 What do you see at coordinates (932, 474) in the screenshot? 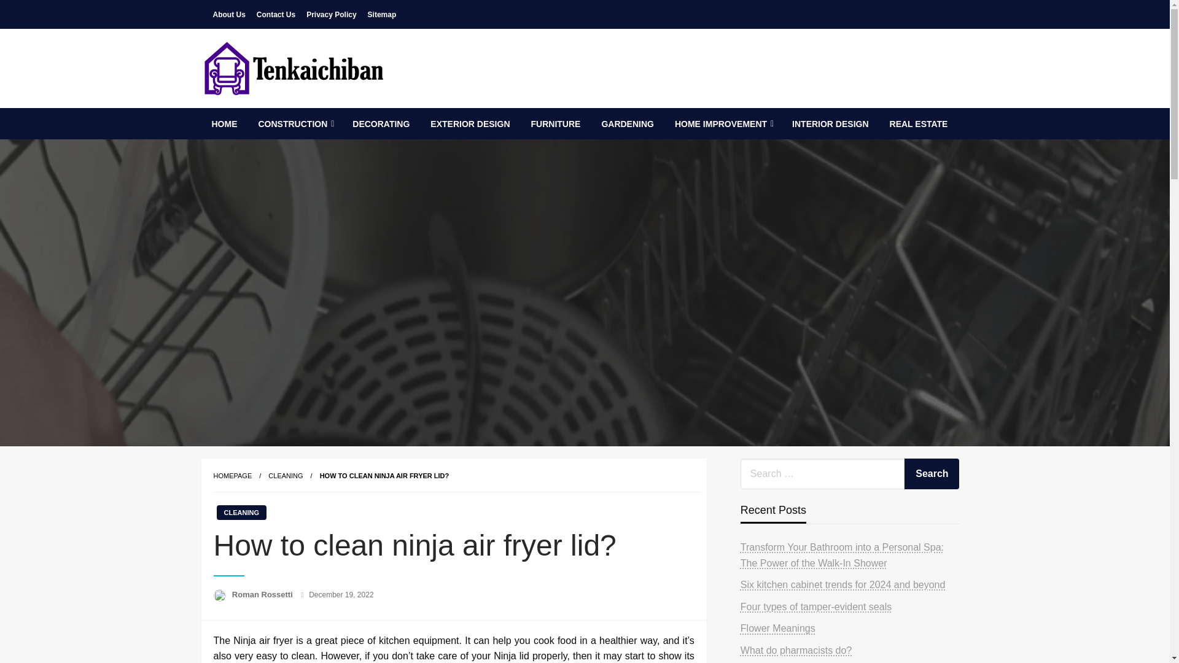
I see `Search` at bounding box center [932, 474].